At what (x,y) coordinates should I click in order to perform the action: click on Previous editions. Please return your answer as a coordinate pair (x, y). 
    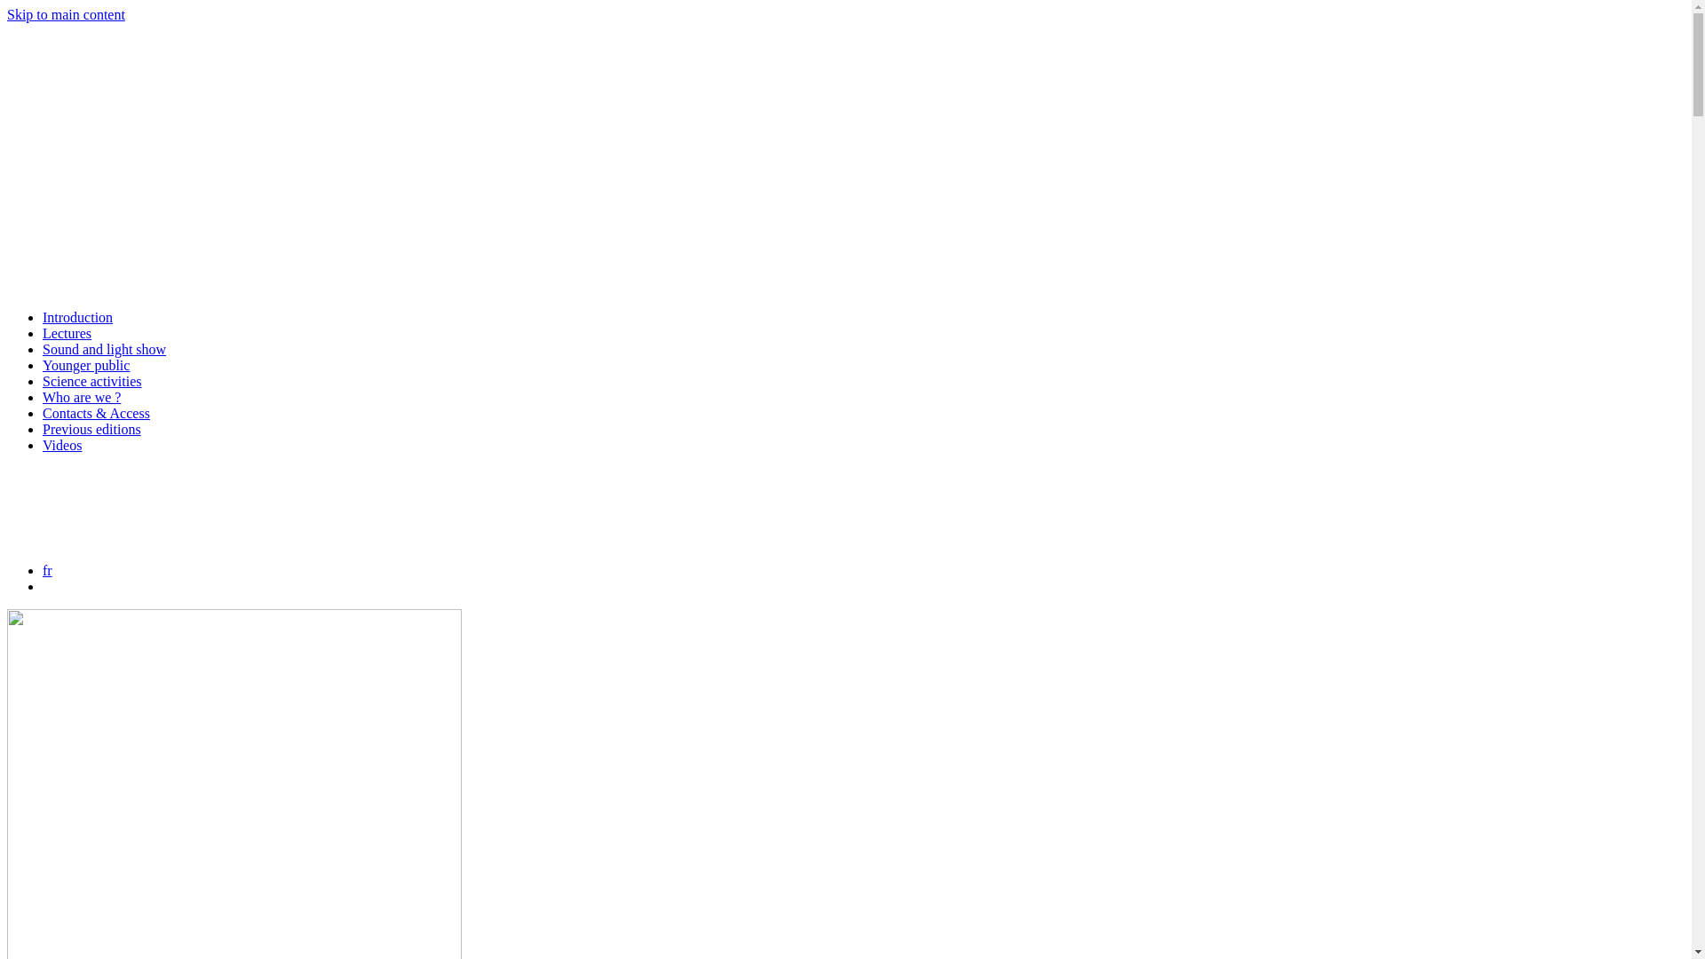
    Looking at the image, I should click on (92, 430).